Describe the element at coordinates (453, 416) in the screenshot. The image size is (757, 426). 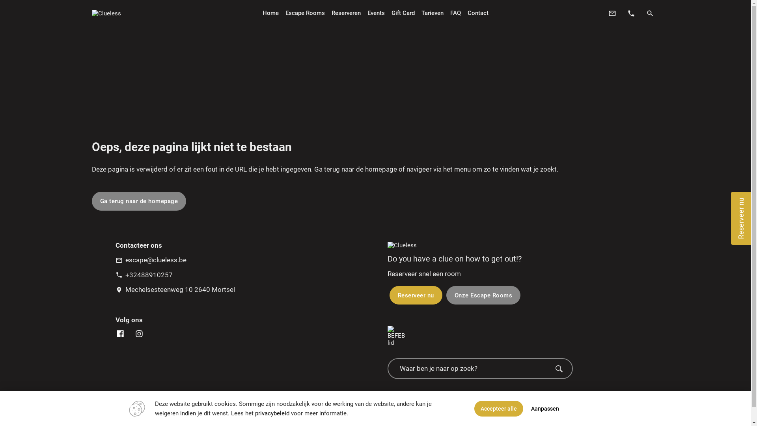
I see `Webhero` at that location.